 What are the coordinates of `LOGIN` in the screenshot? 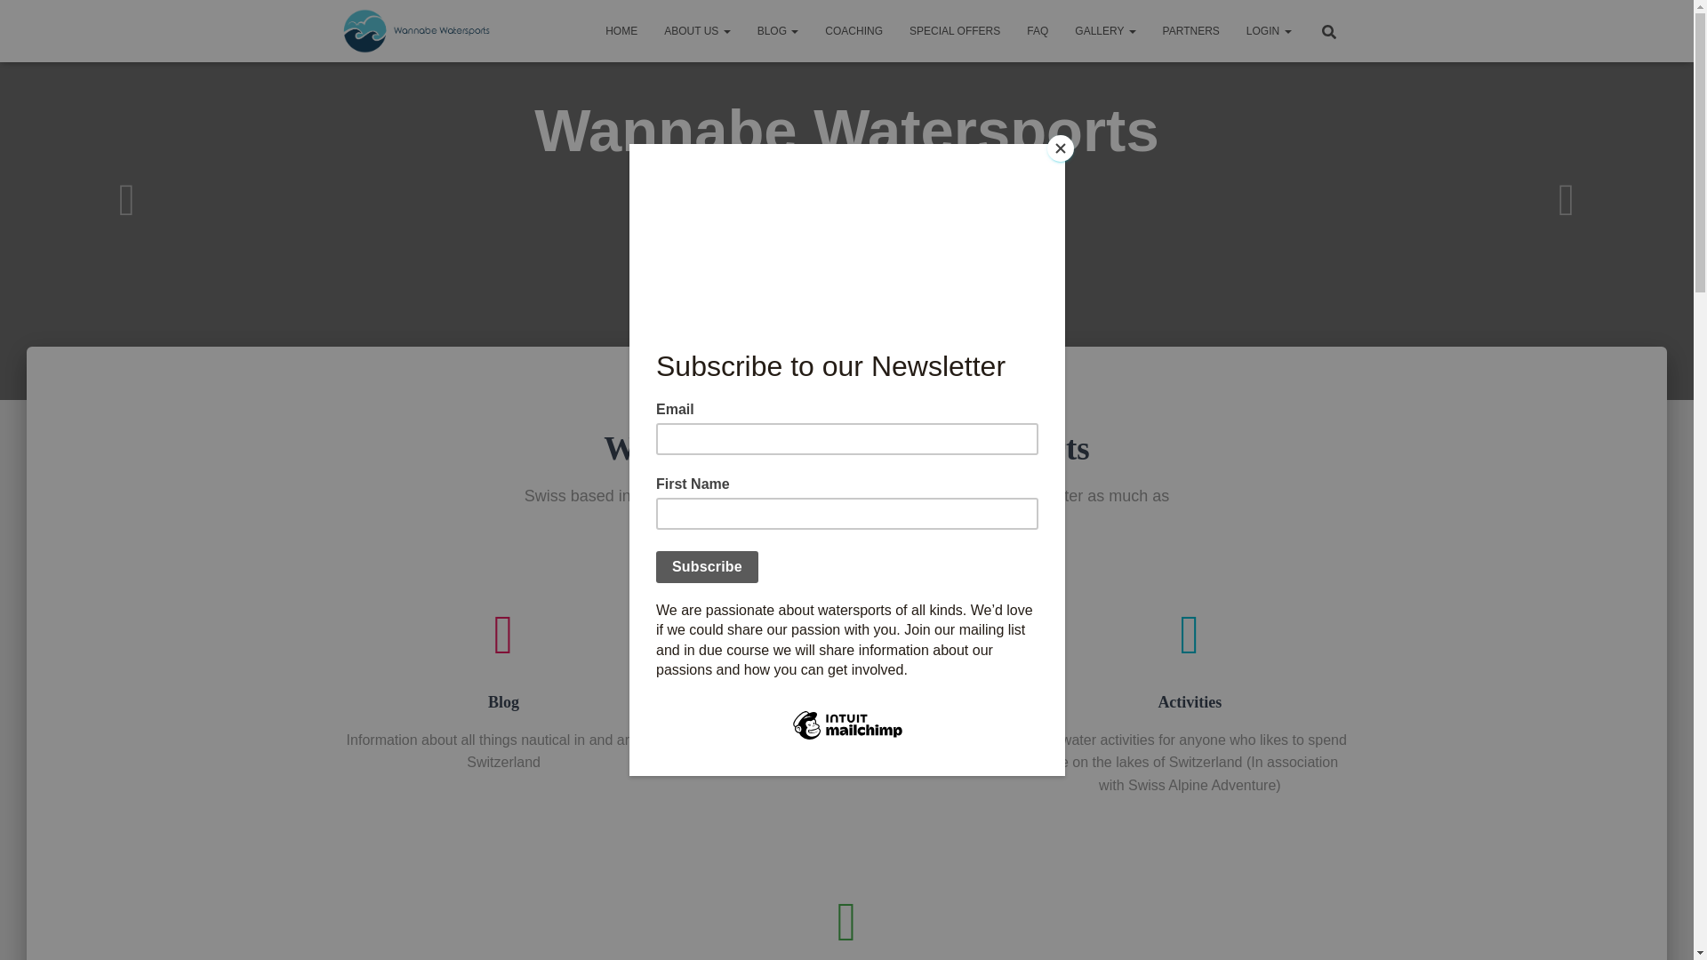 It's located at (1269, 30).